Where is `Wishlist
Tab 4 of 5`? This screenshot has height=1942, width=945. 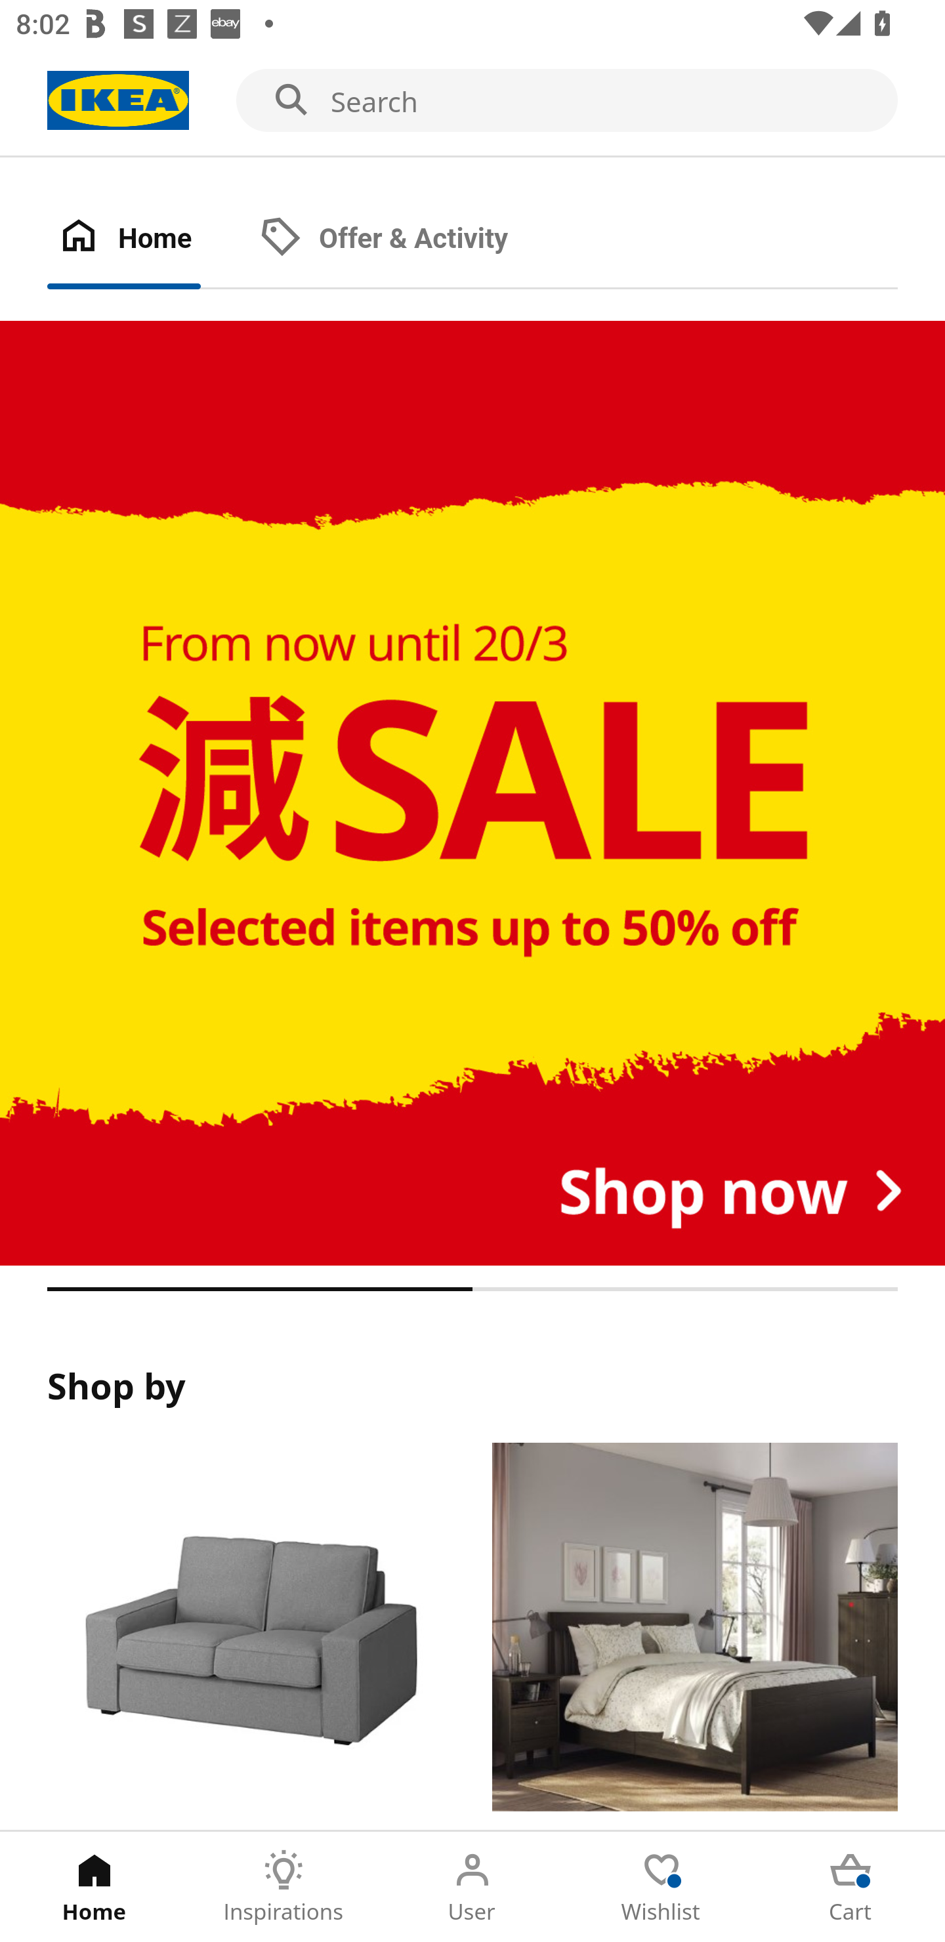
Wishlist
Tab 4 of 5 is located at coordinates (661, 1887).